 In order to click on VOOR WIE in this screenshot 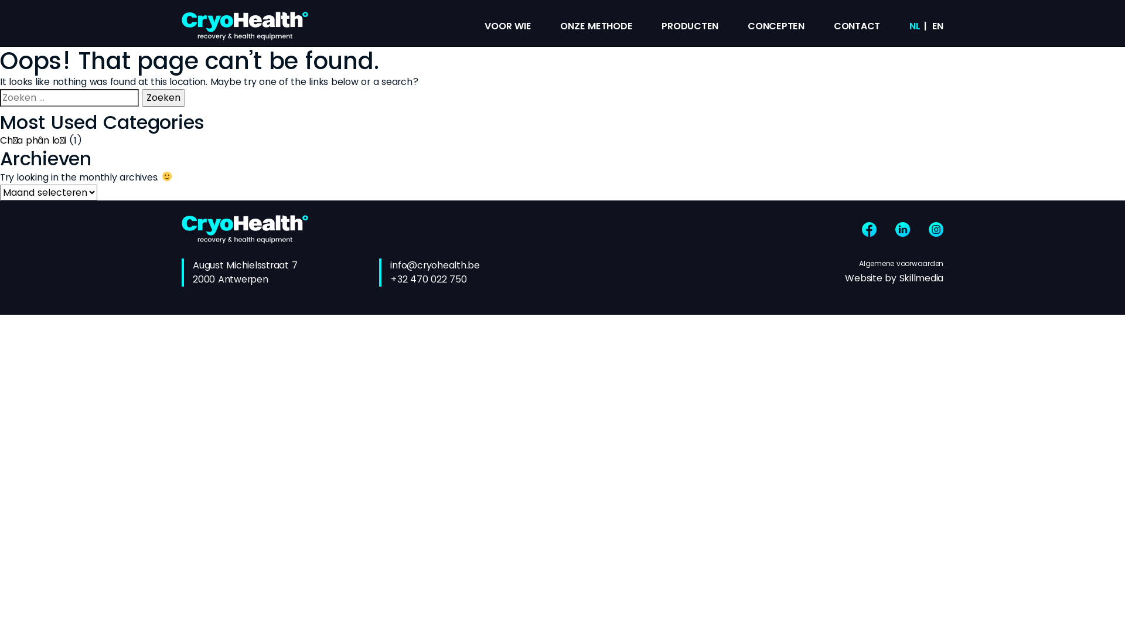, I will do `click(507, 26)`.